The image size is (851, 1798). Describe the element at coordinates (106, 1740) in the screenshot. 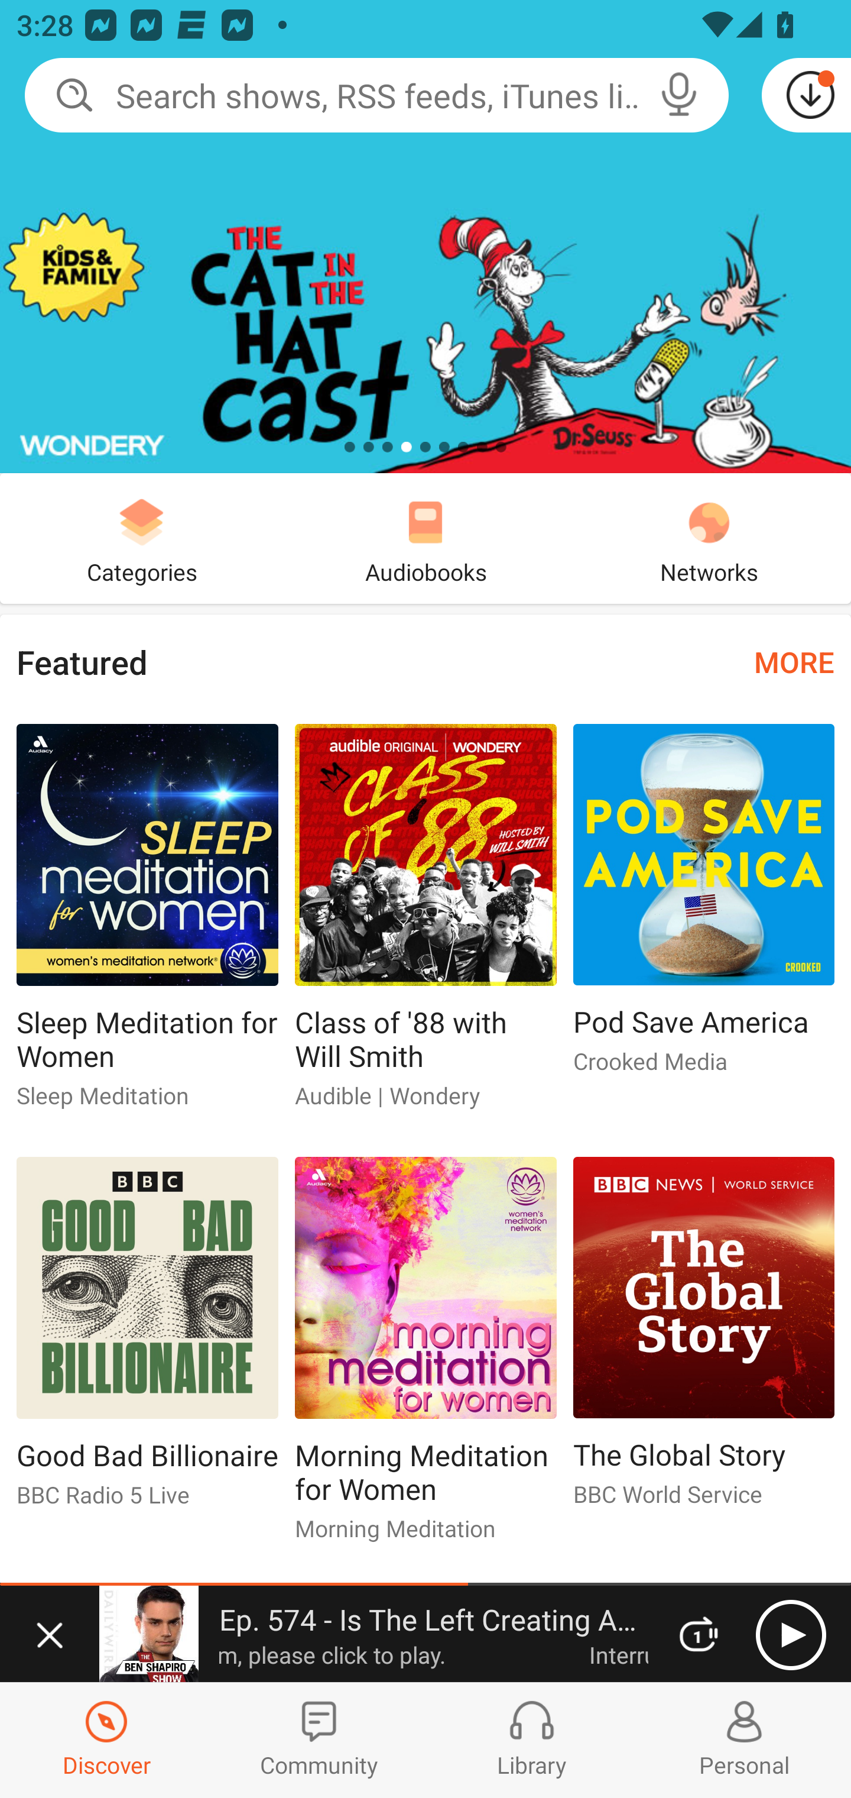

I see `Discover` at that location.